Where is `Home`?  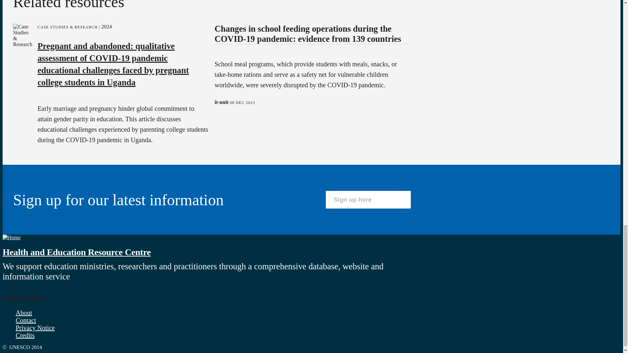 Home is located at coordinates (77, 252).